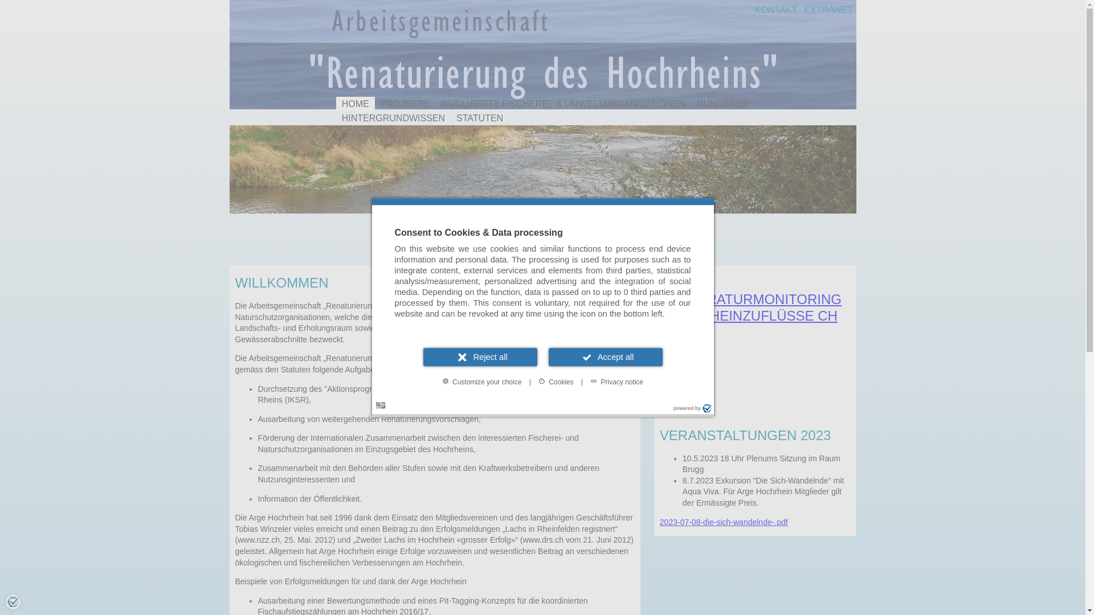 Image resolution: width=1094 pixels, height=615 pixels. I want to click on Cookies, so click(556, 382).